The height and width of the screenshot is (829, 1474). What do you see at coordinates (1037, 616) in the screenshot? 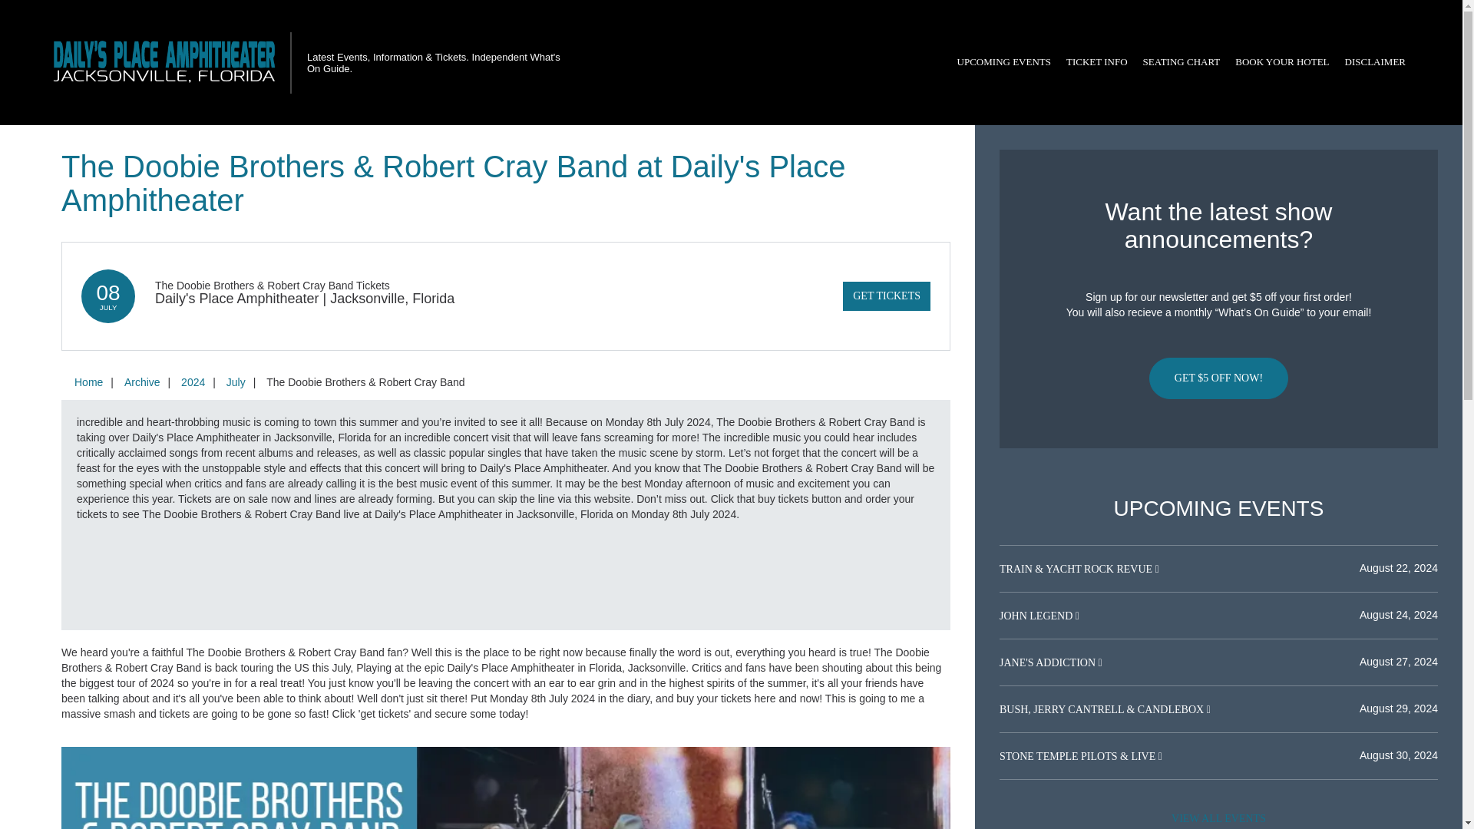
I see `JOHN LEGEND` at bounding box center [1037, 616].